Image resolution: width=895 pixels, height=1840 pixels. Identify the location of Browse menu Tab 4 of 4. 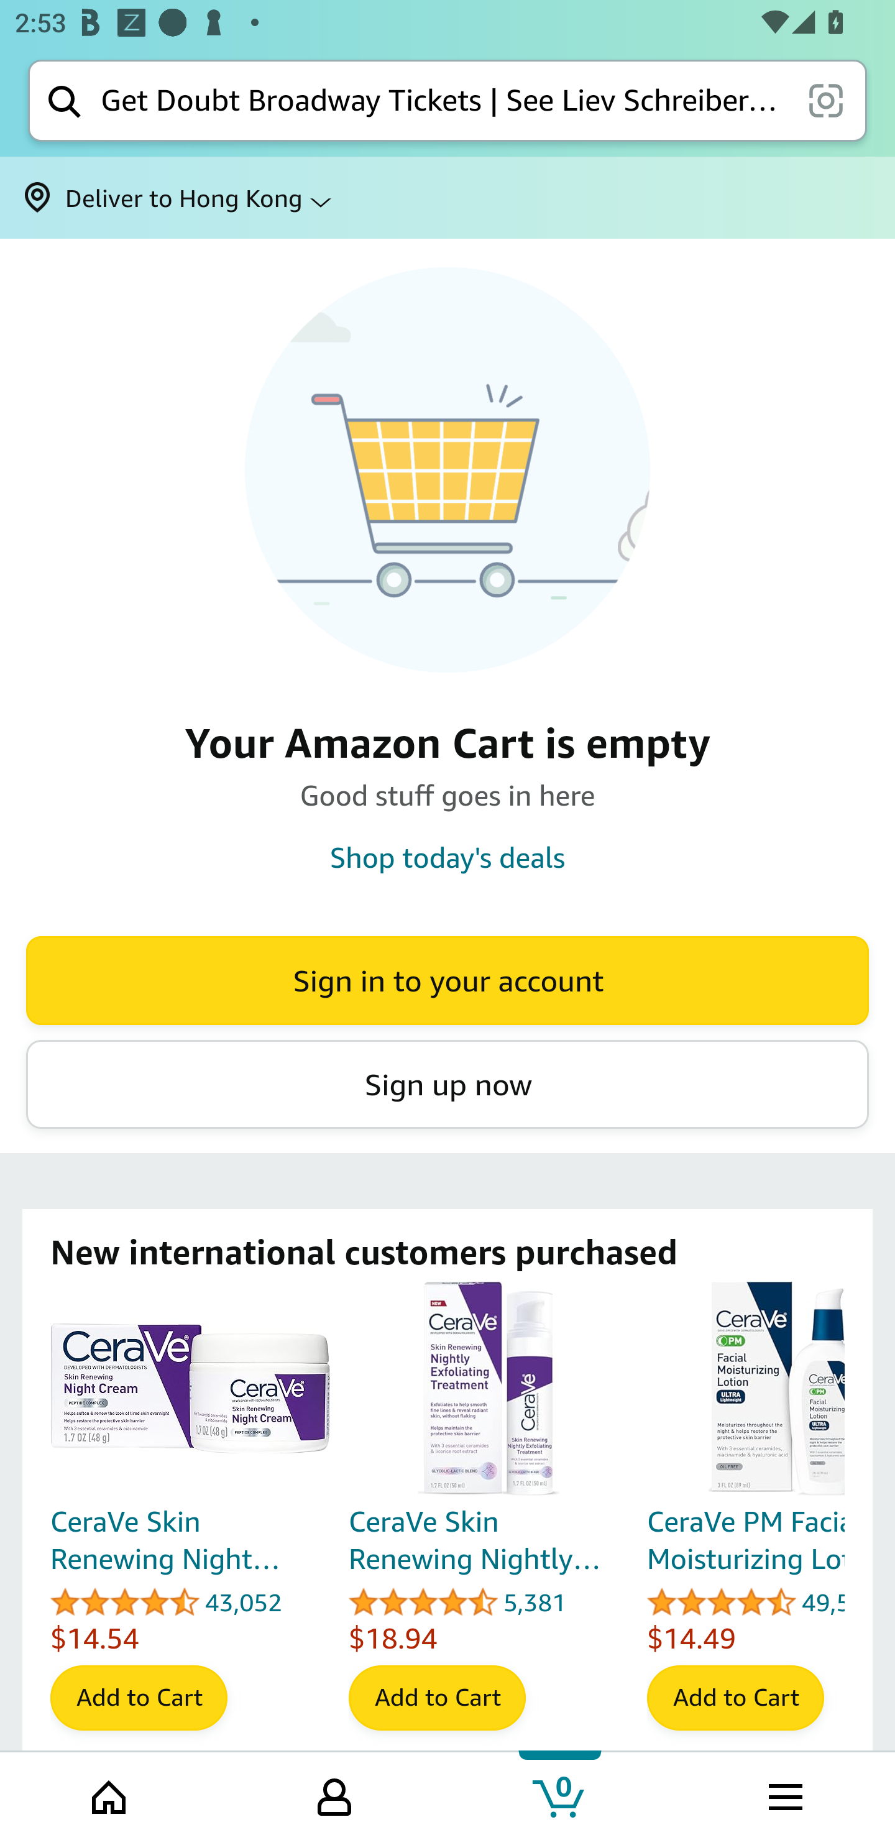
(784, 1795).